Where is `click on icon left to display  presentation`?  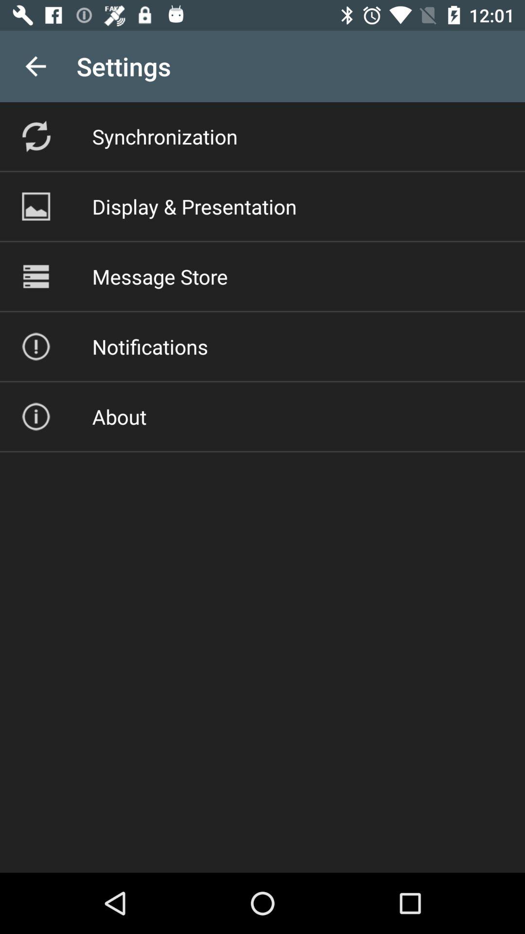 click on icon left to display  presentation is located at coordinates (36, 206).